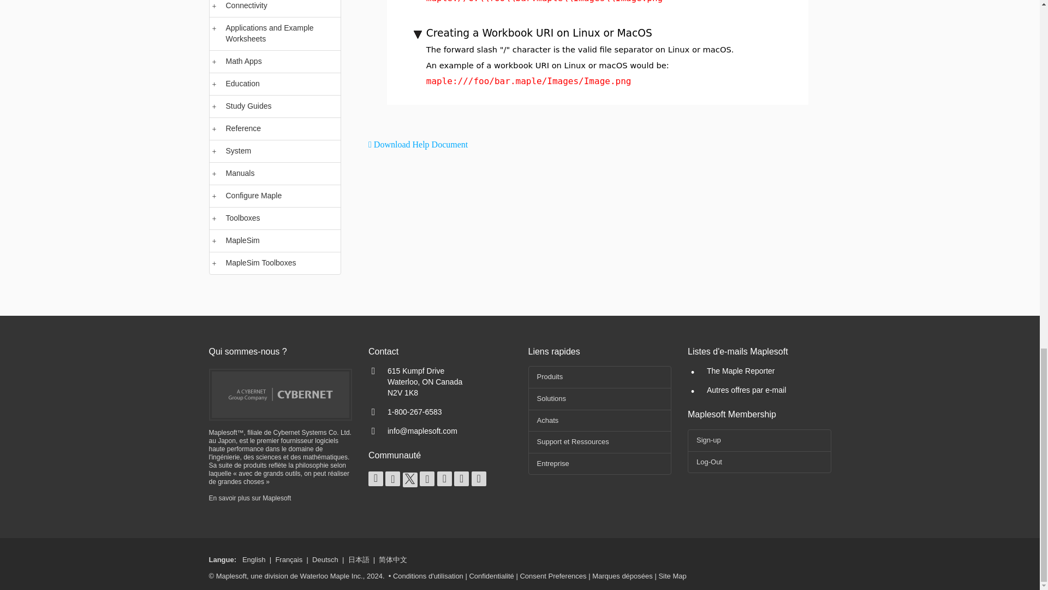 Image resolution: width=1048 pixels, height=590 pixels. What do you see at coordinates (479, 479) in the screenshot?
I see `WeChat` at bounding box center [479, 479].